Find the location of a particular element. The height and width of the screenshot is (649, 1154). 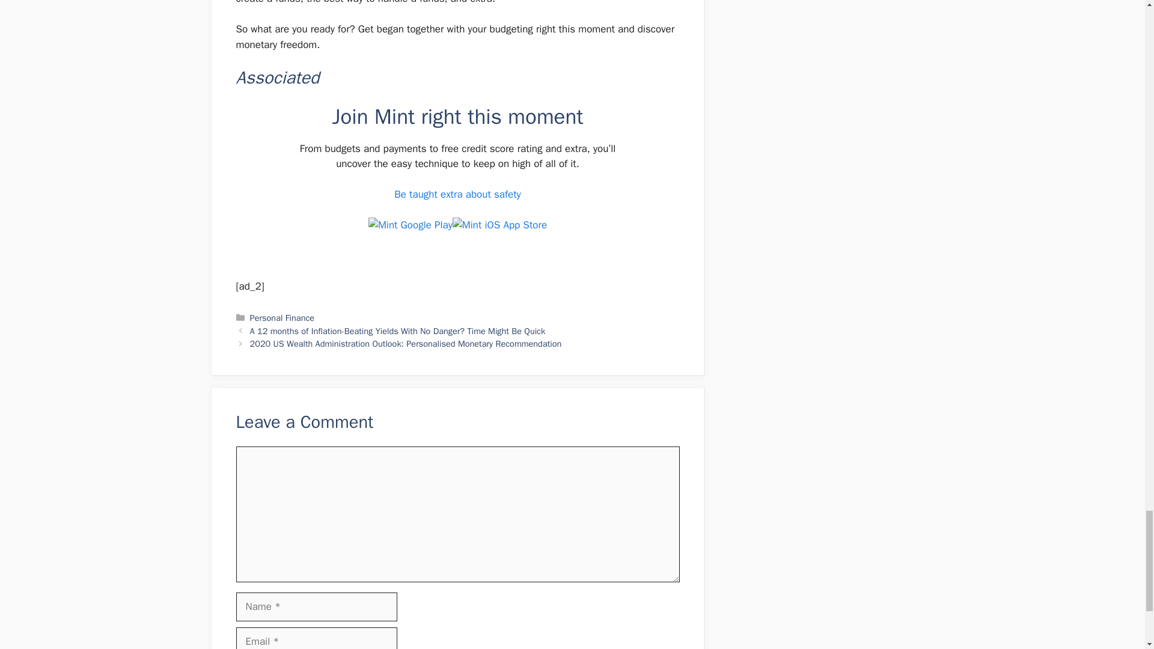

Be taught extra about safety is located at coordinates (458, 194).